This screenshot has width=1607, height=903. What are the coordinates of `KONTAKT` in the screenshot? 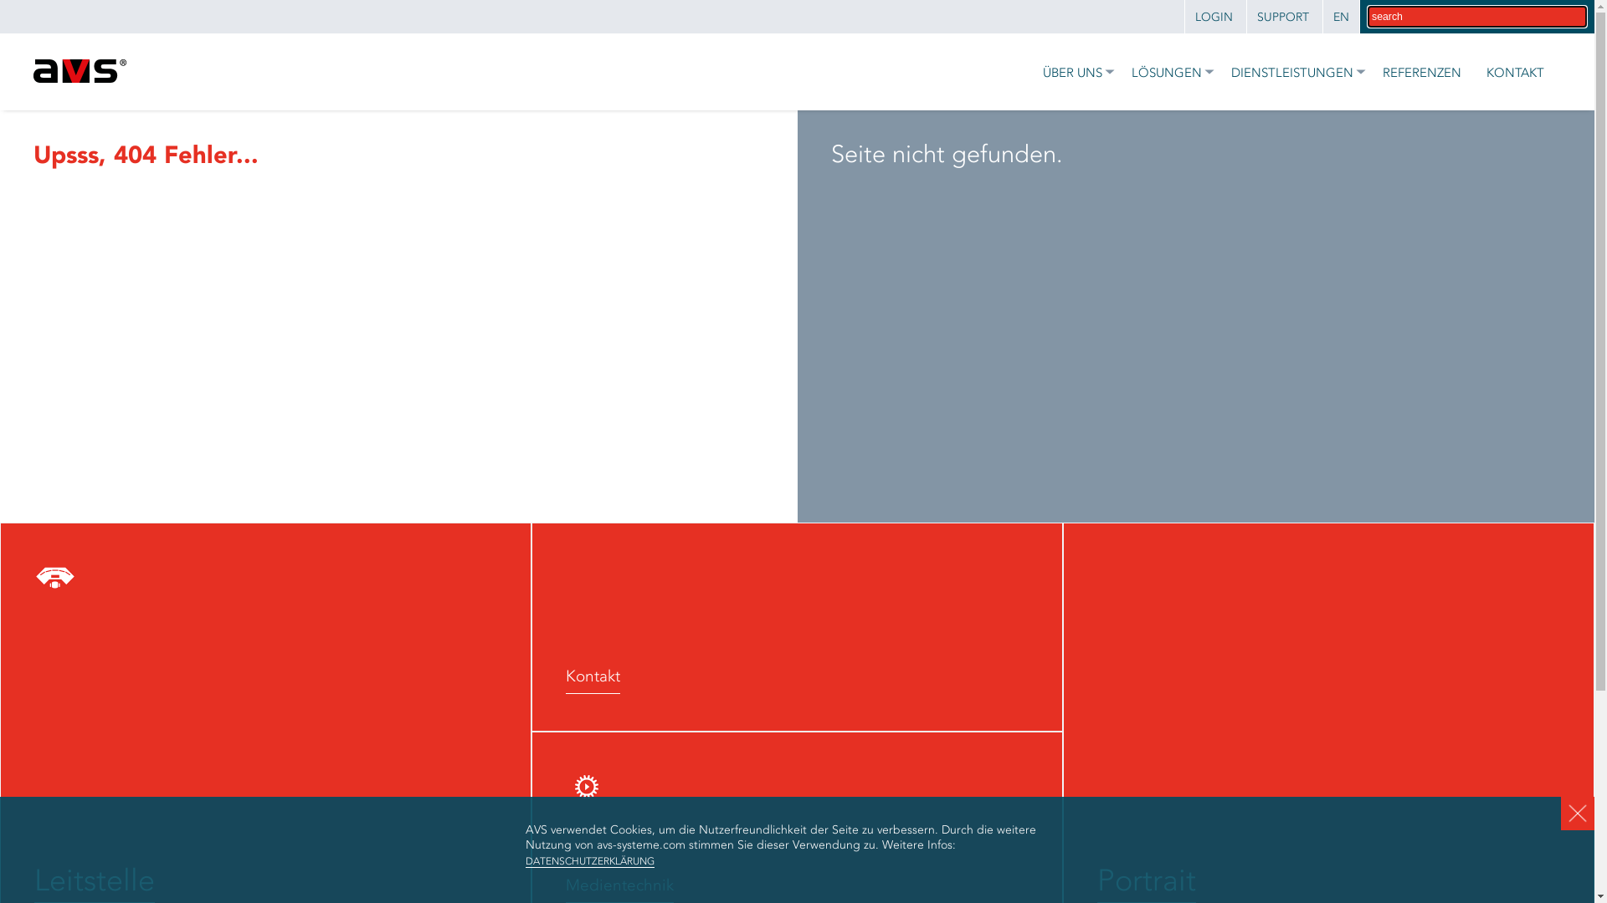 It's located at (1512, 72).